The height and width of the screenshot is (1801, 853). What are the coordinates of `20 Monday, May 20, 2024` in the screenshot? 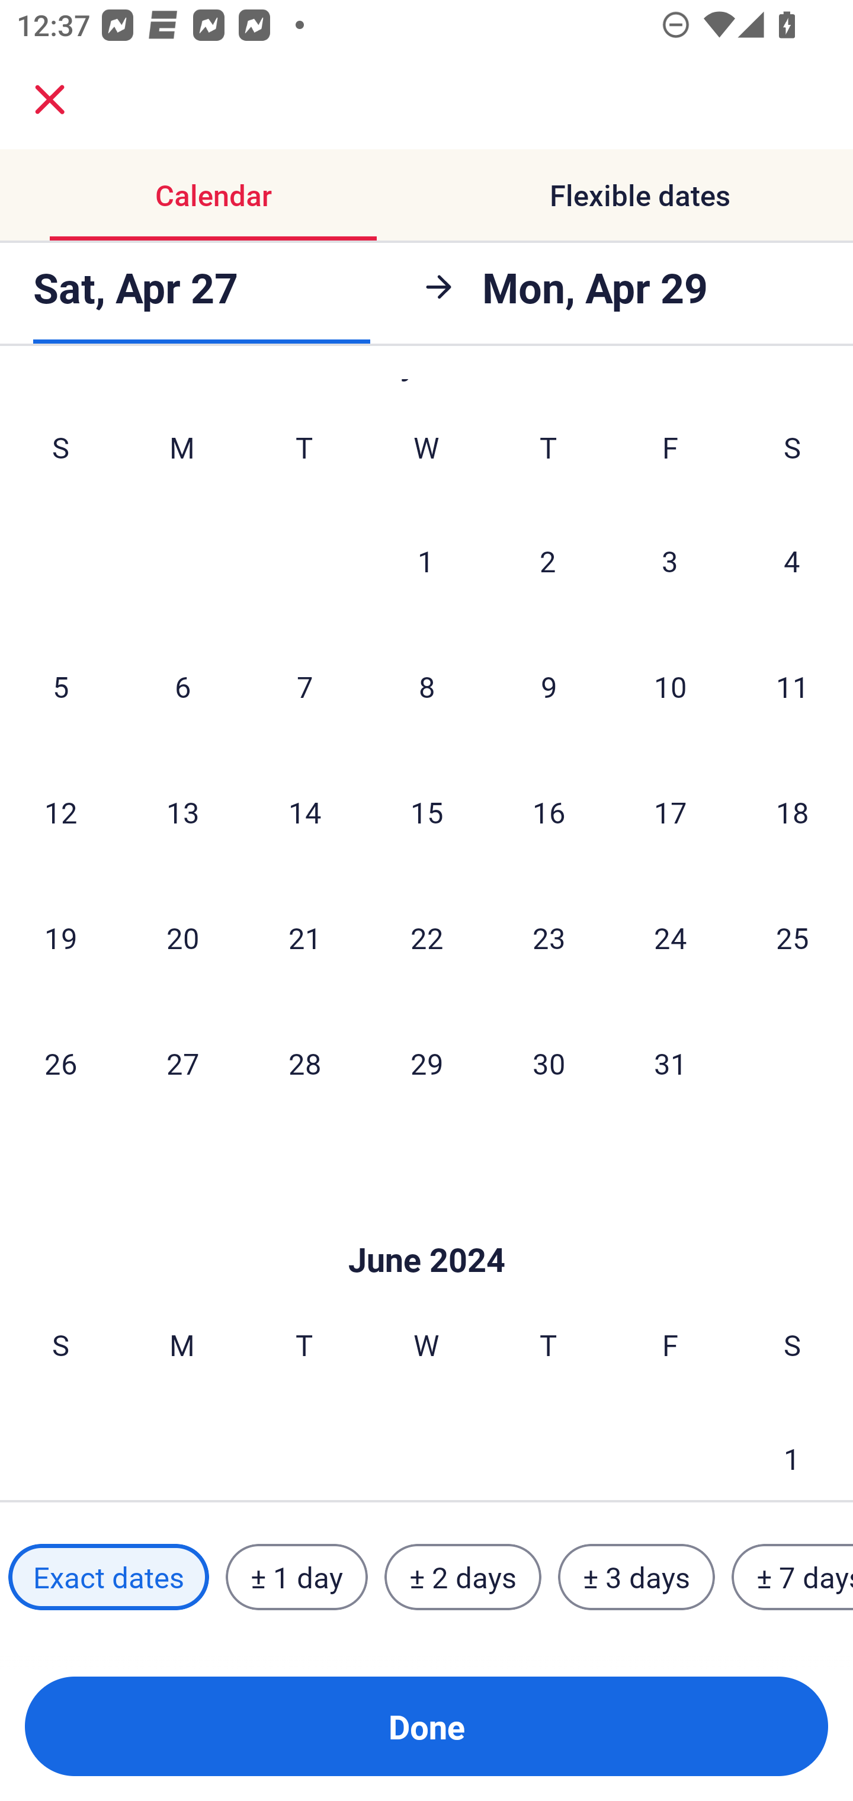 It's located at (182, 937).